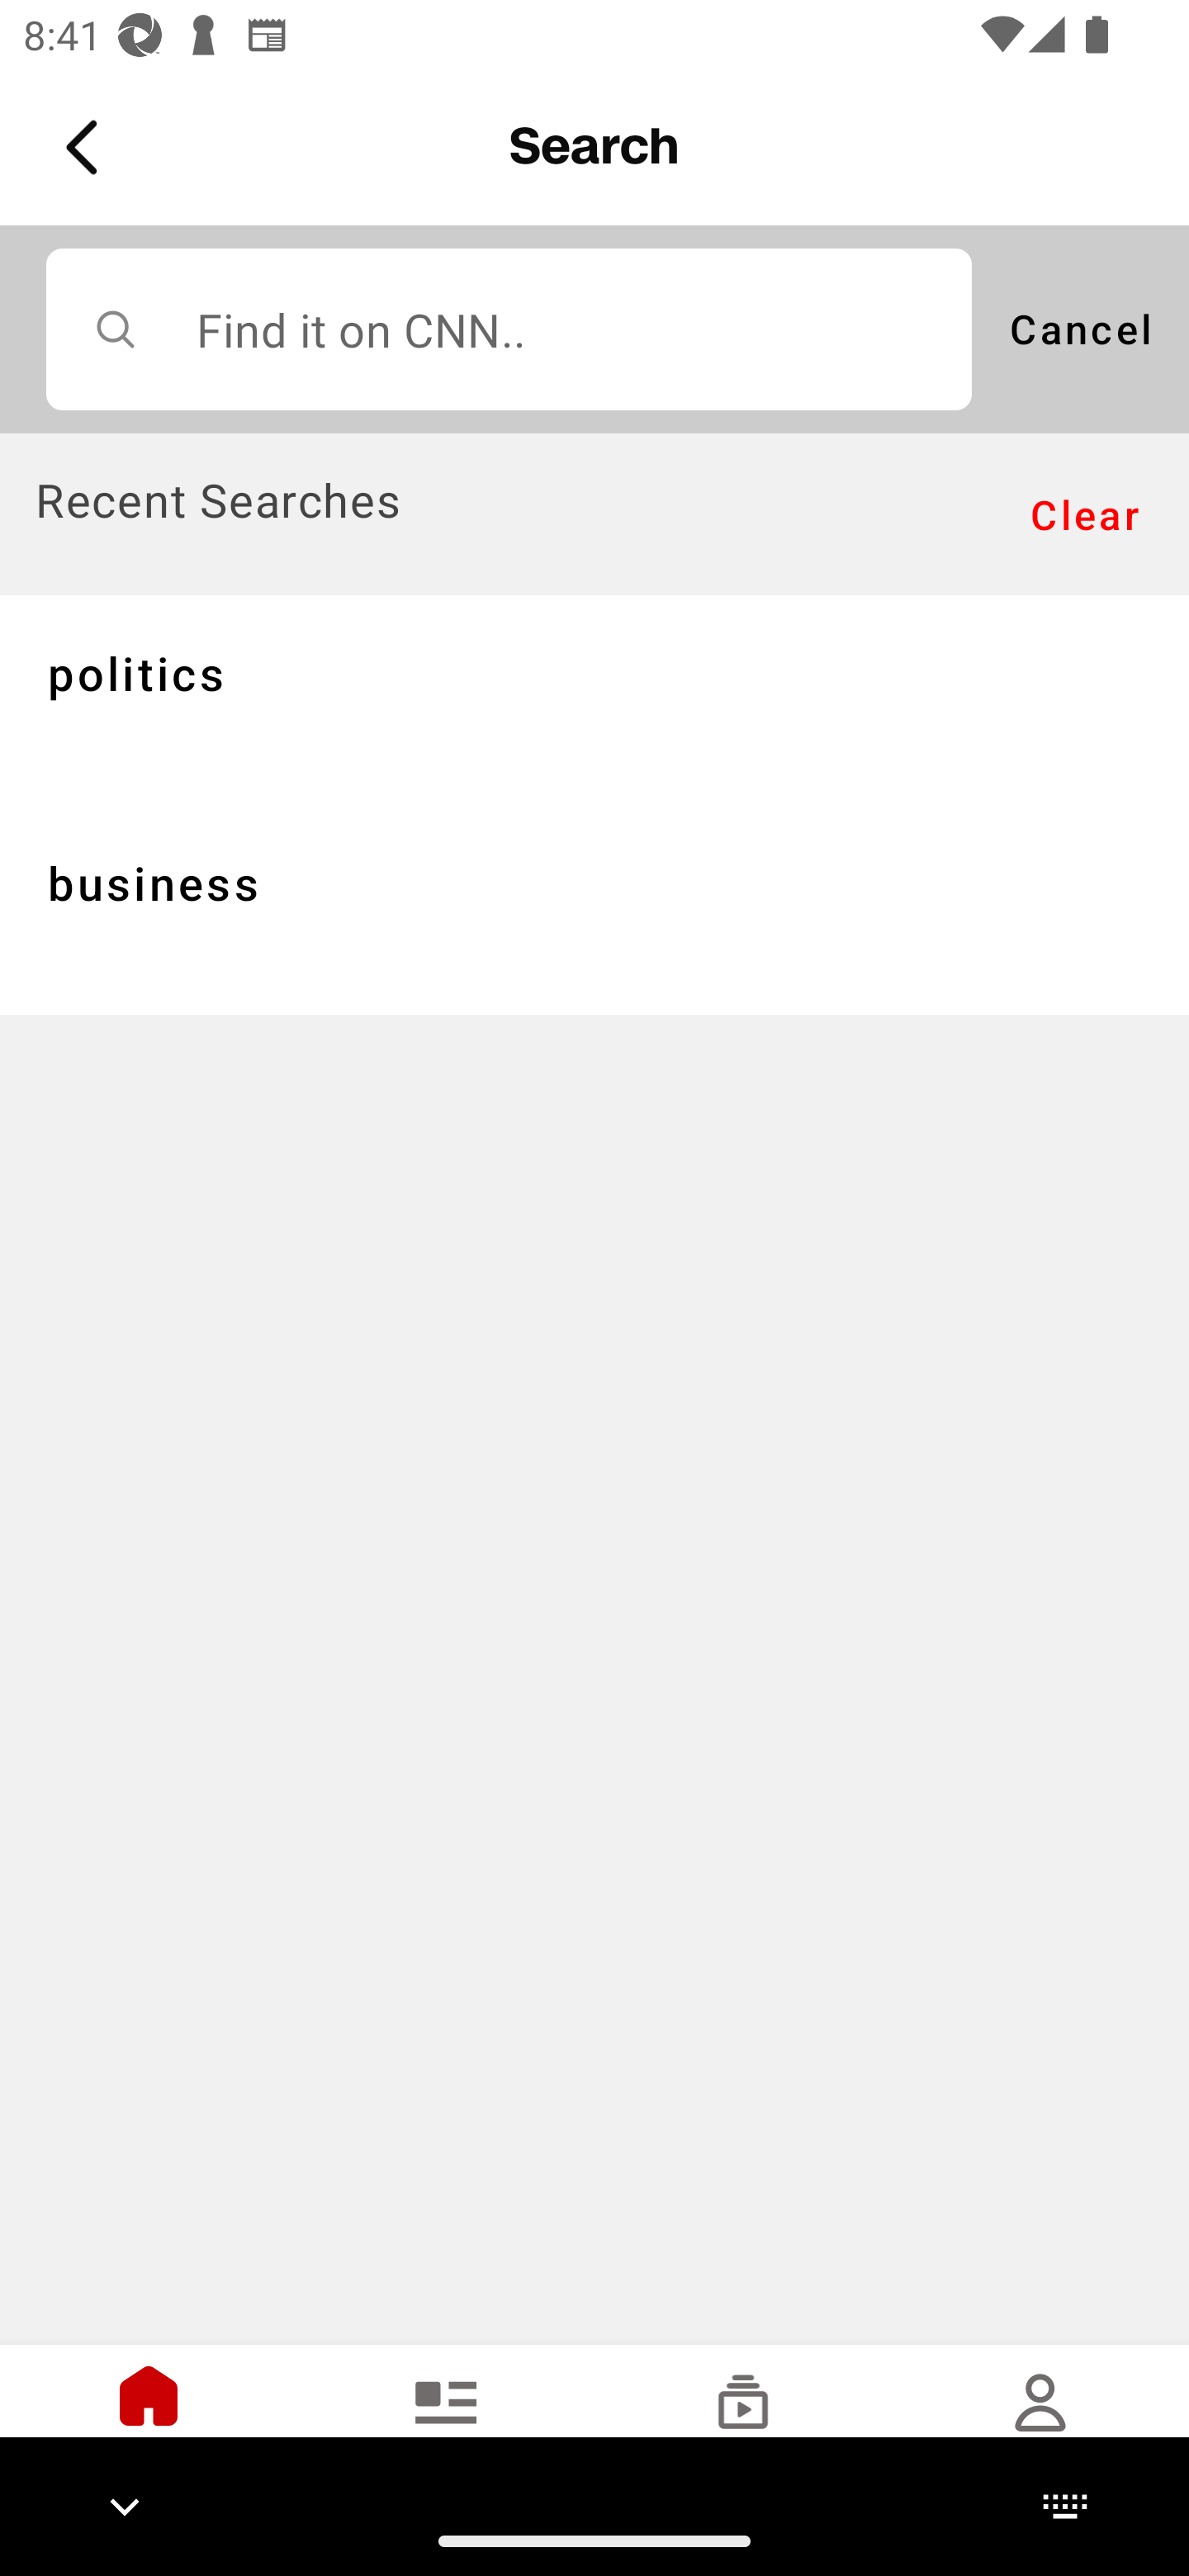 The image size is (1189, 2576). What do you see at coordinates (594, 909) in the screenshot?
I see `business
` at bounding box center [594, 909].